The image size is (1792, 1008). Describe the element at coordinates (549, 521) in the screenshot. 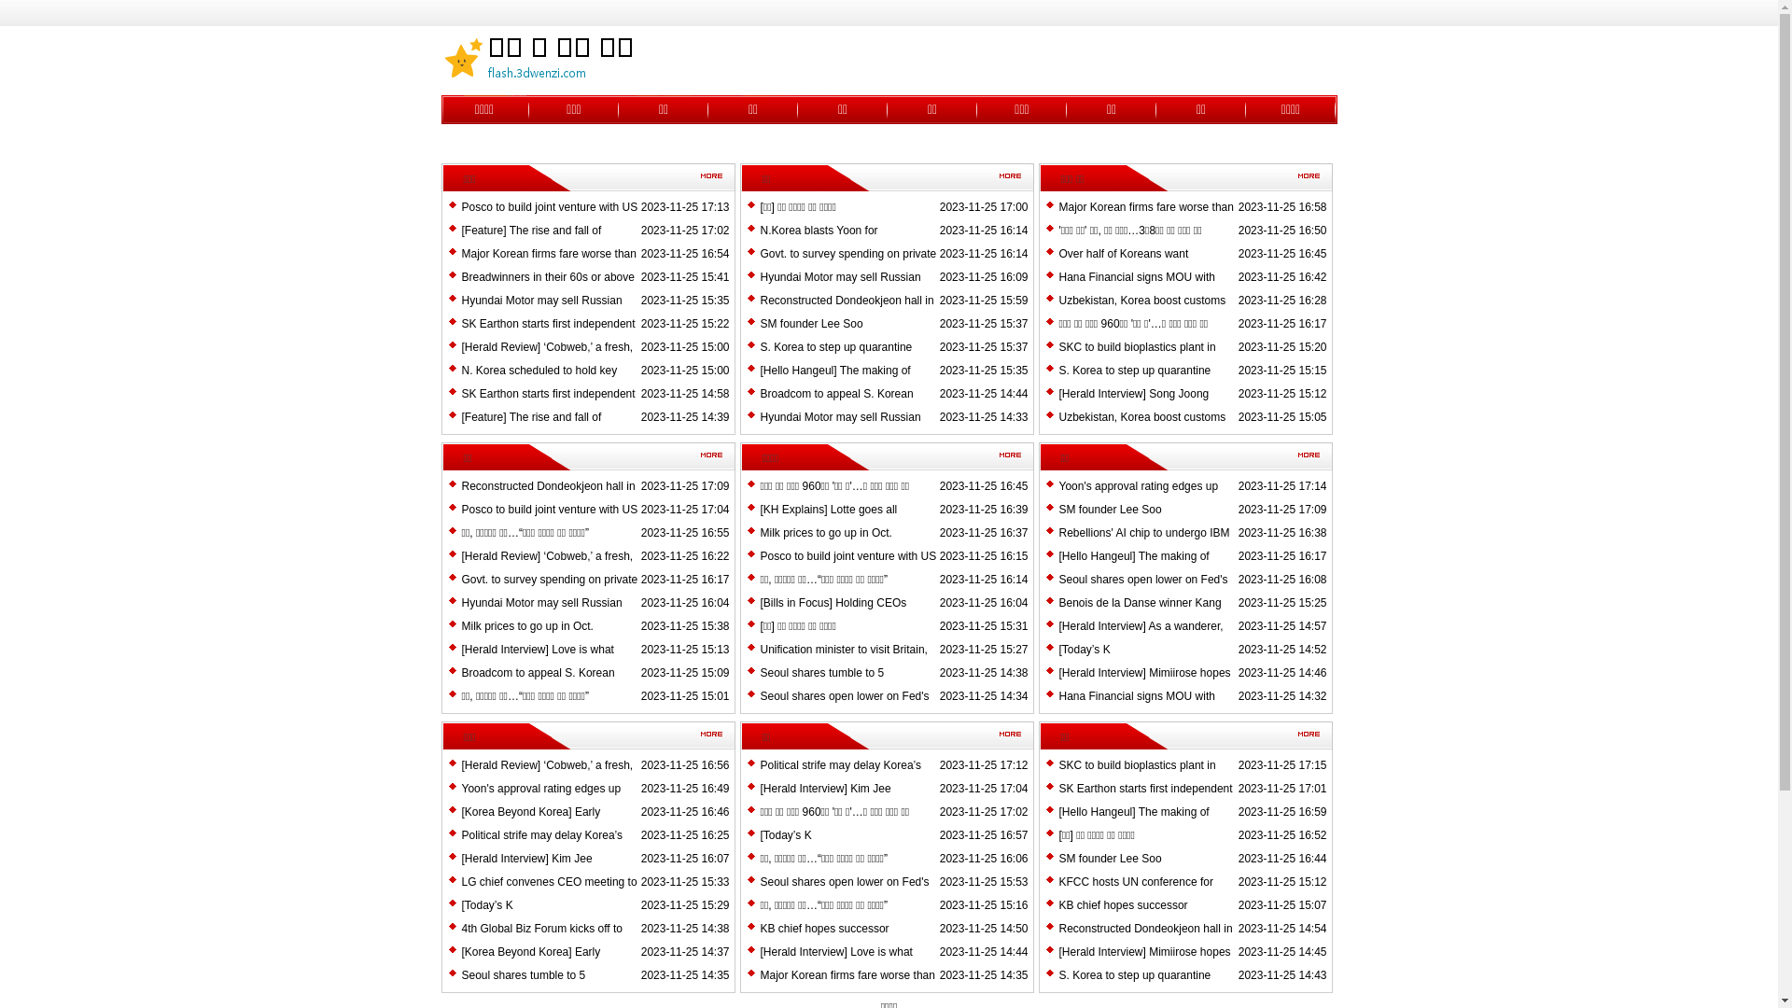

I see `Posco to build joint venture with US grain company` at that location.